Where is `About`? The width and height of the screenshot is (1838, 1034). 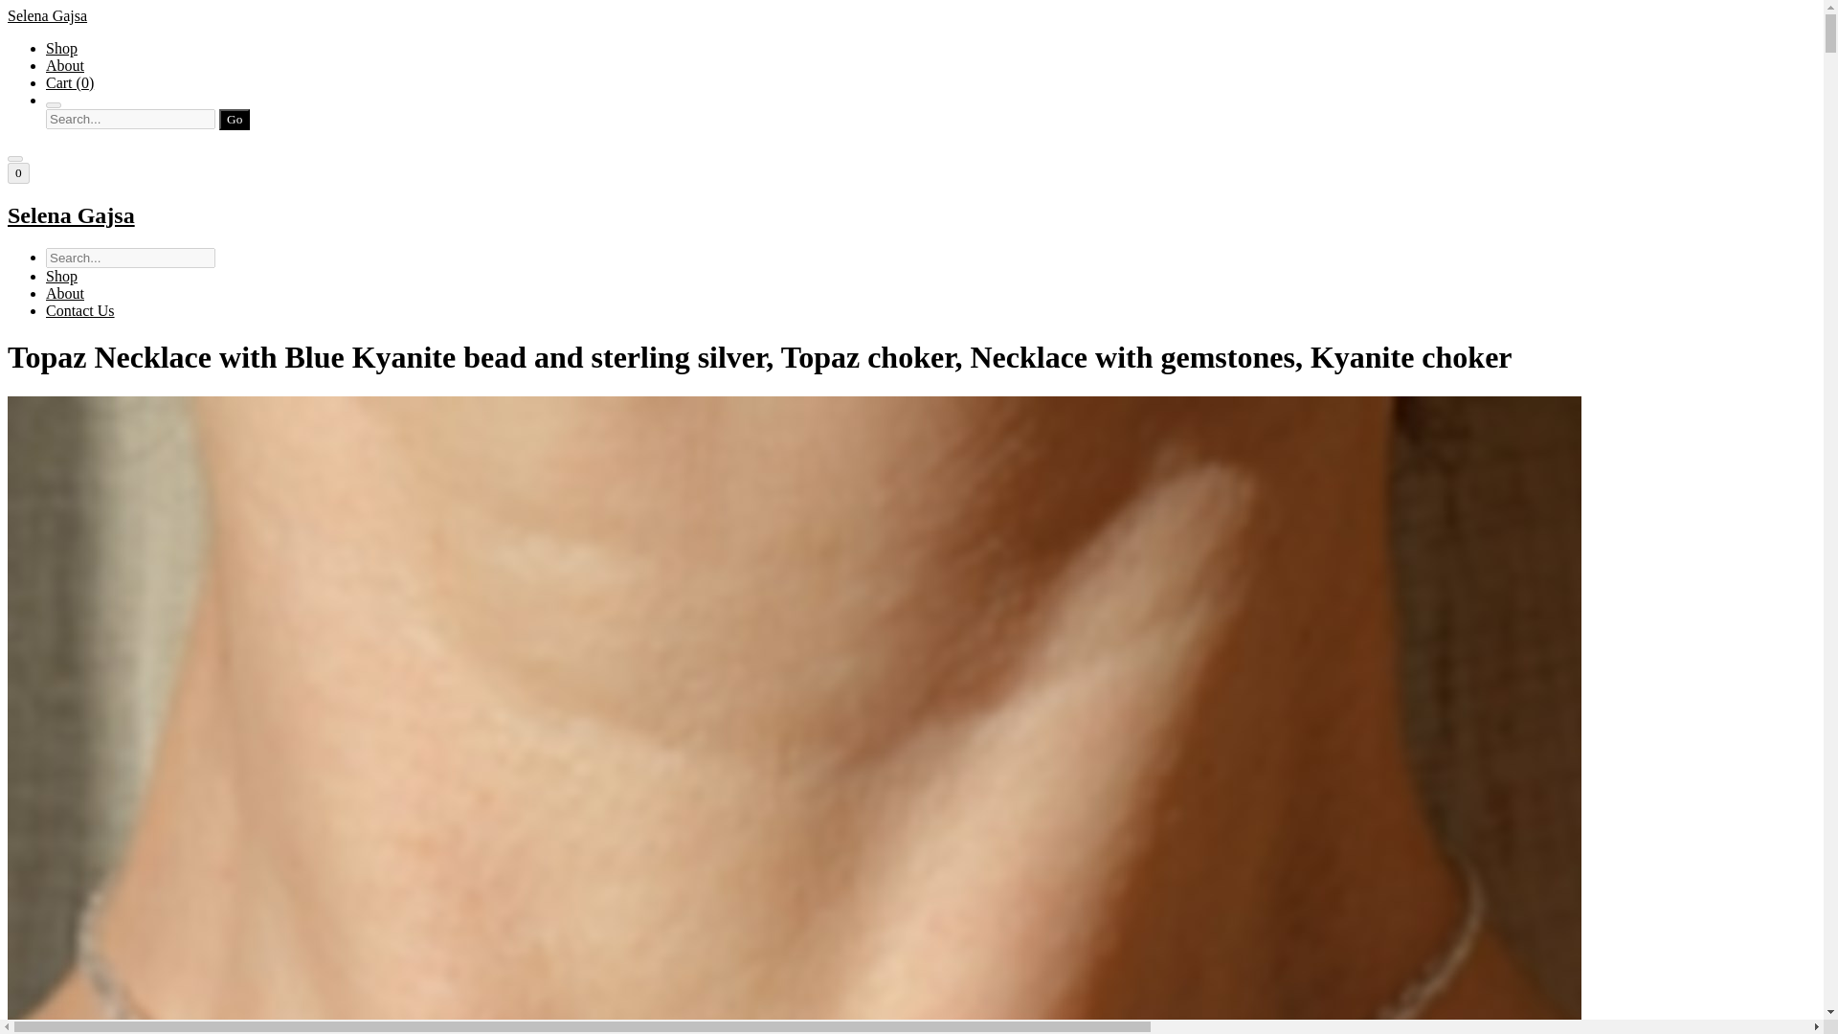
About is located at coordinates (65, 65).